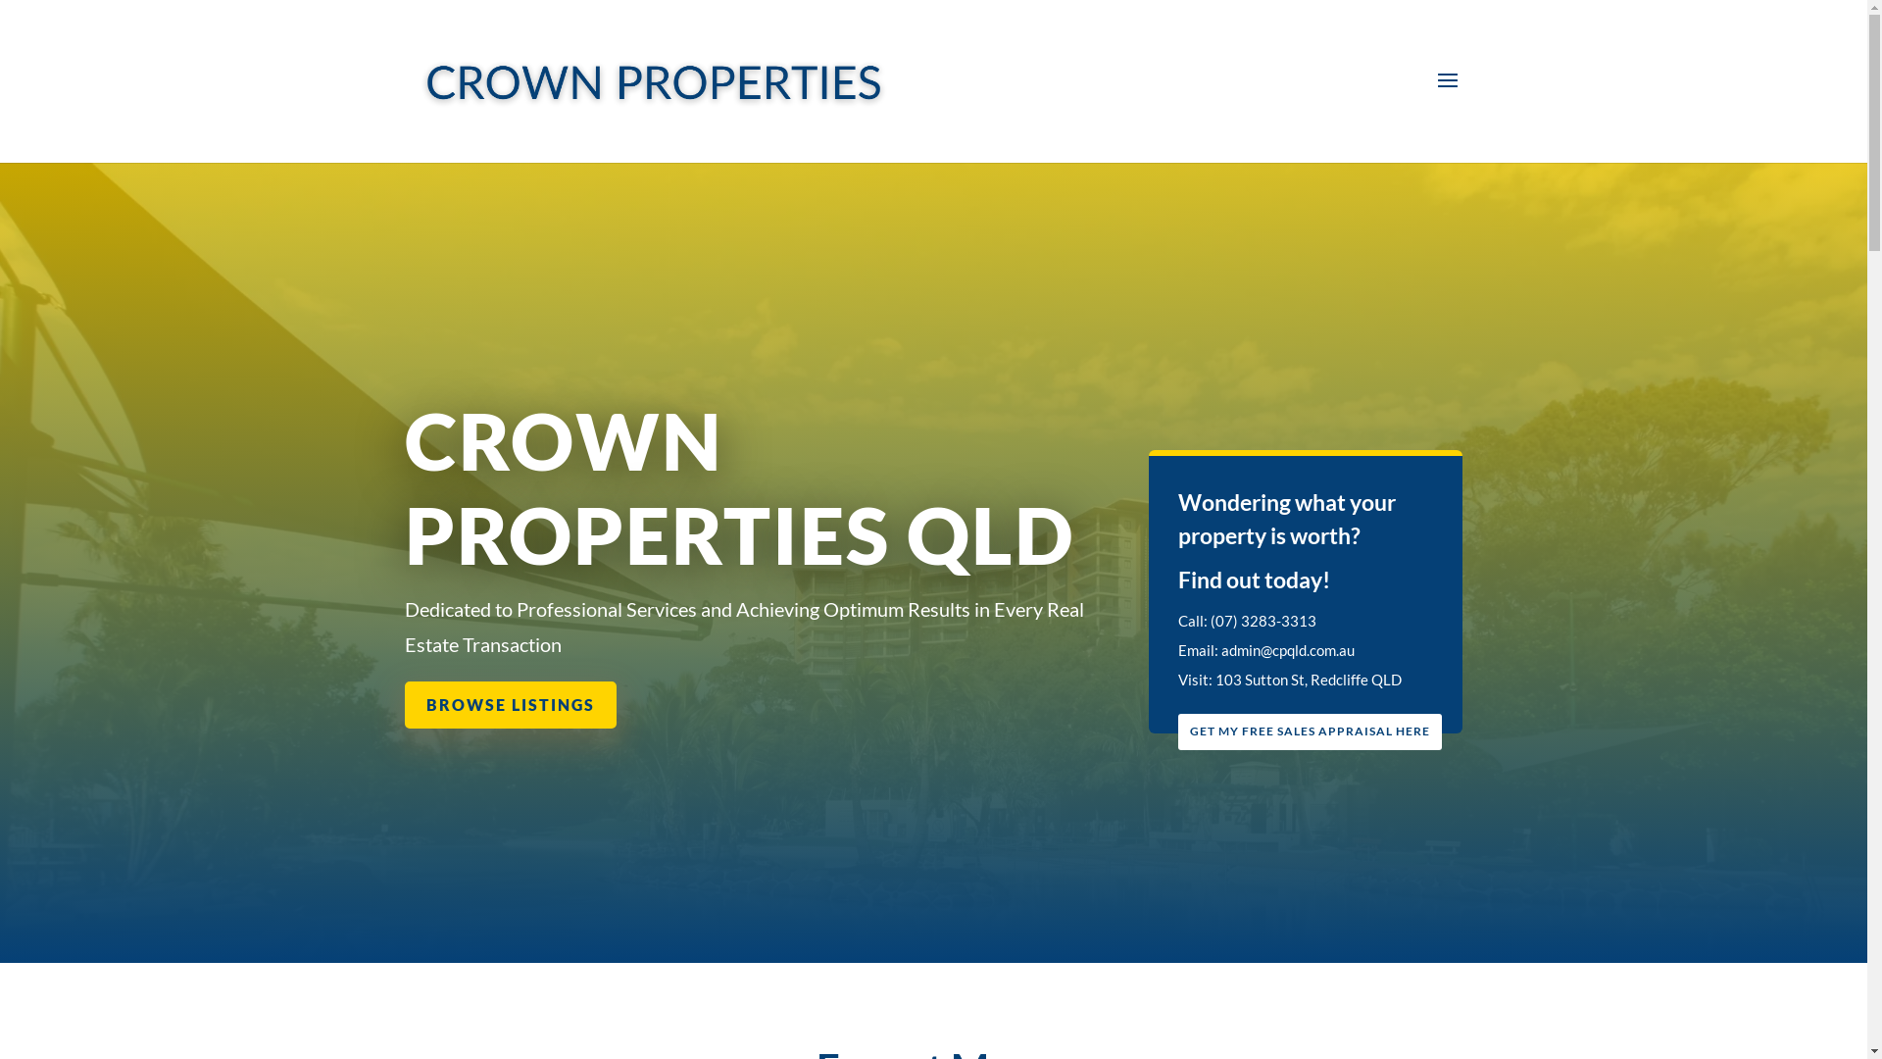 The width and height of the screenshot is (1882, 1059). What do you see at coordinates (510, 704) in the screenshot?
I see `BROWSE LISTINGS` at bounding box center [510, 704].